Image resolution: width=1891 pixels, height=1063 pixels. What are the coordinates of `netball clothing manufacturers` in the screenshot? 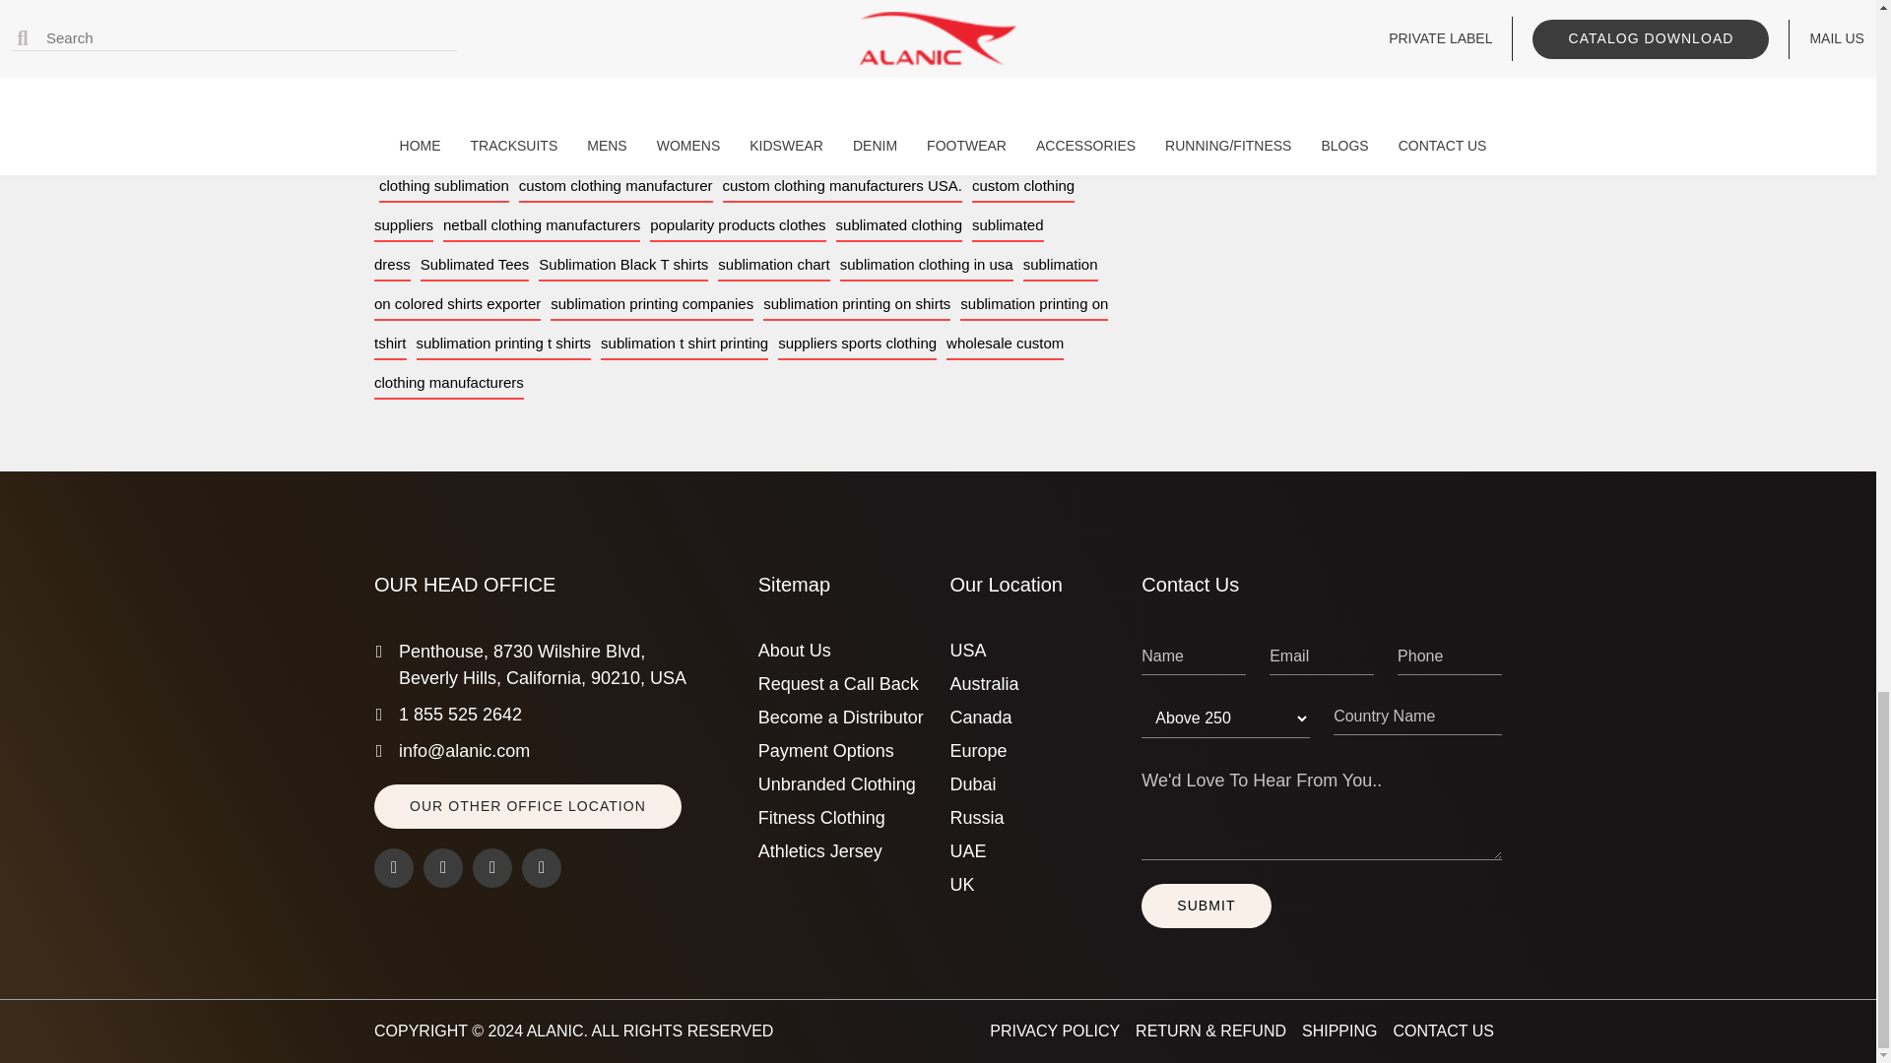 It's located at (542, 225).